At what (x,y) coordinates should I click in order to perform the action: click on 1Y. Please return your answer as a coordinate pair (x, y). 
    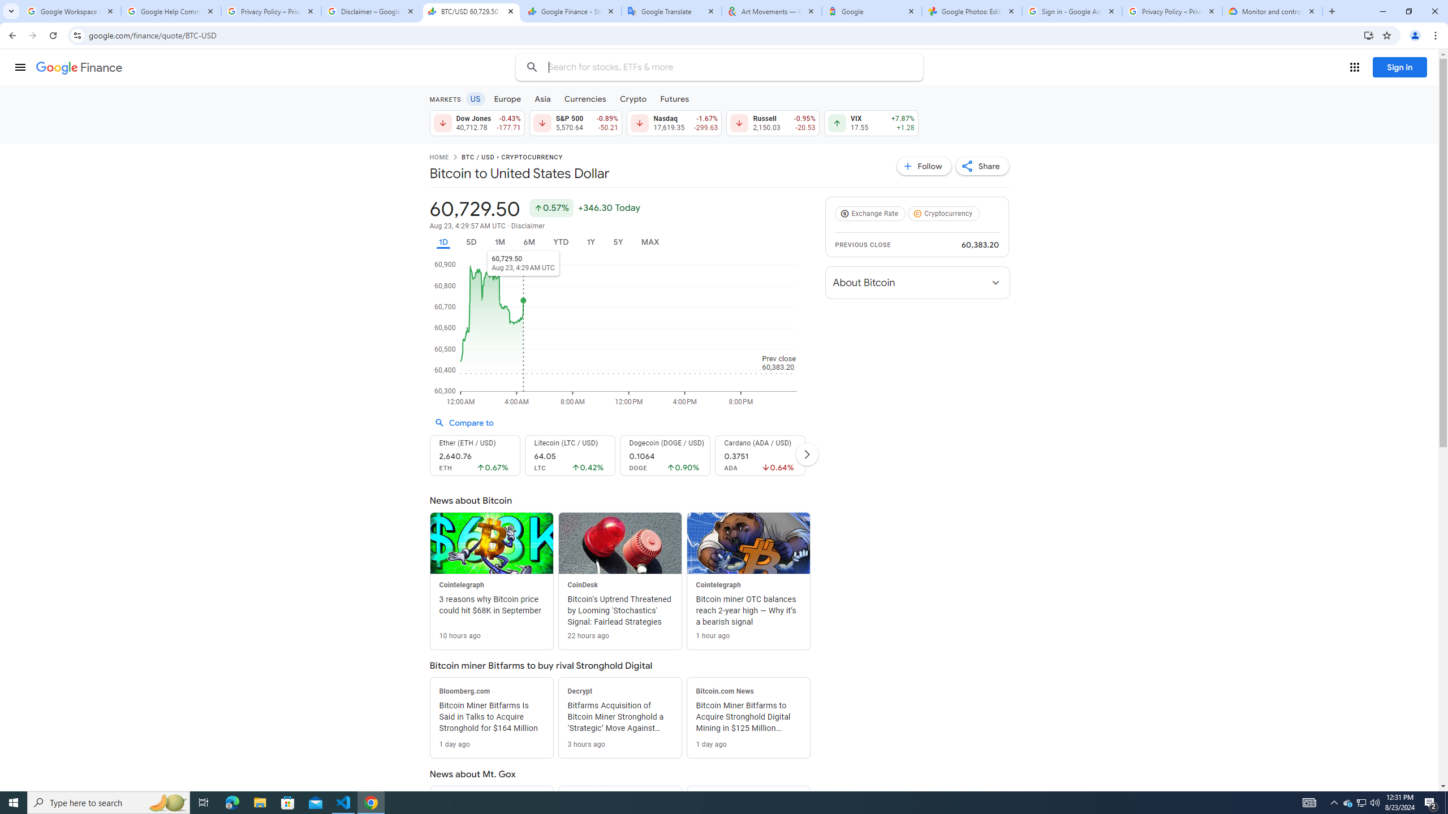
    Looking at the image, I should click on (592, 242).